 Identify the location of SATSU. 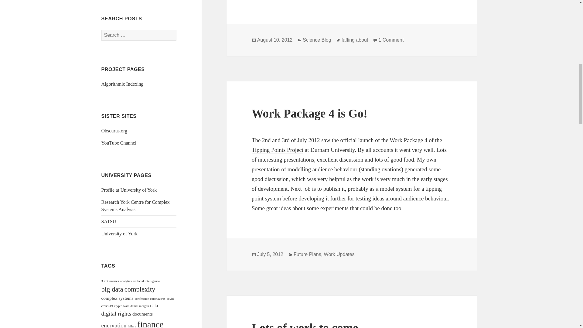
(109, 221).